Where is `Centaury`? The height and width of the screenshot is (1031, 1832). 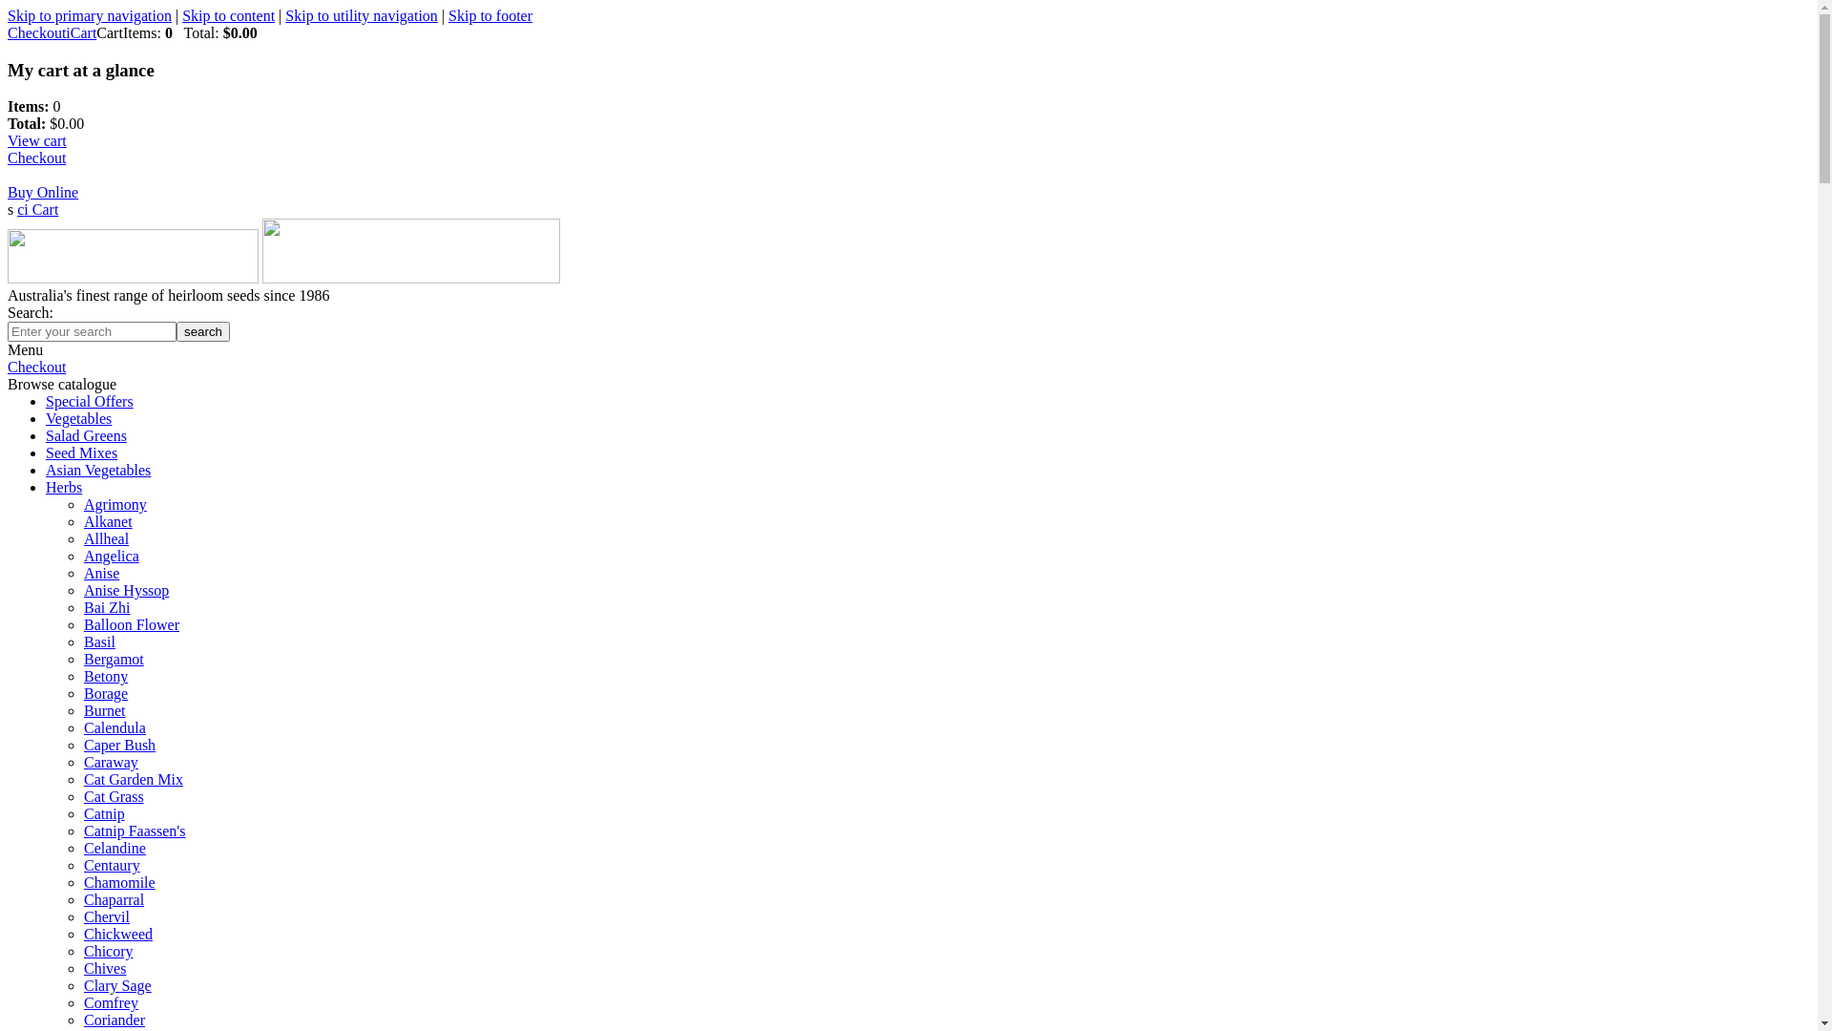 Centaury is located at coordinates (113, 865).